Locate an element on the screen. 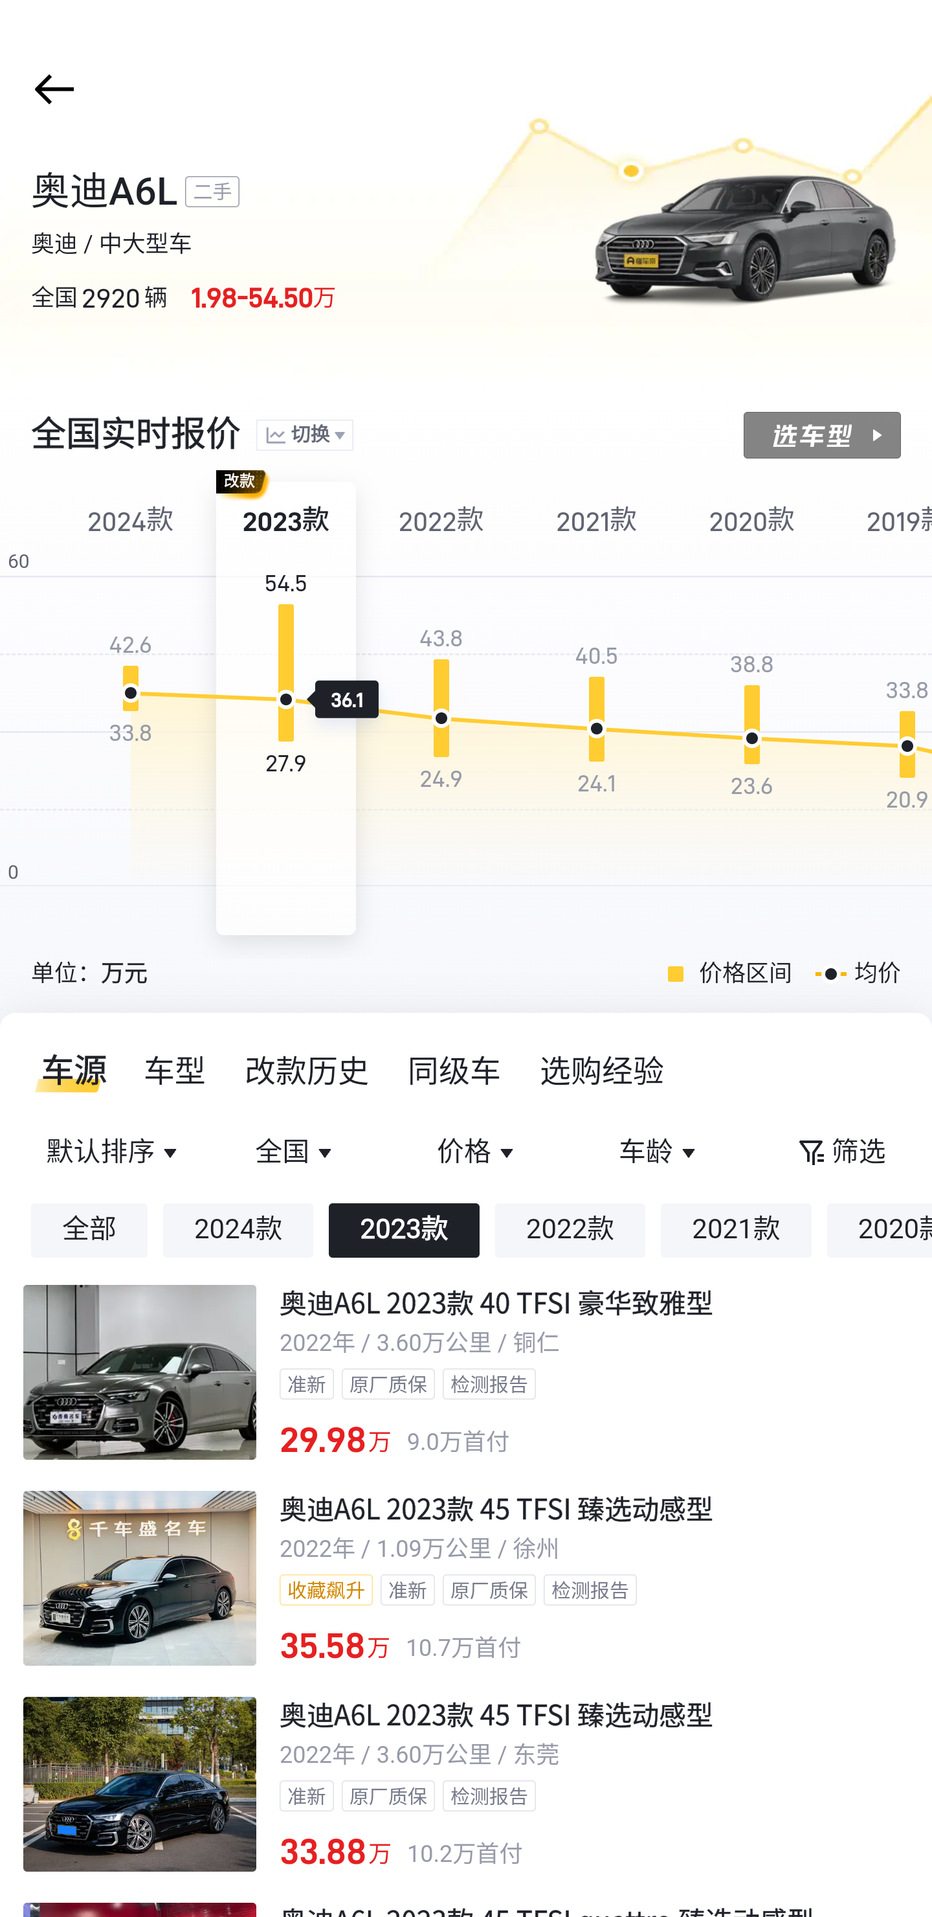  切换 is located at coordinates (304, 436).